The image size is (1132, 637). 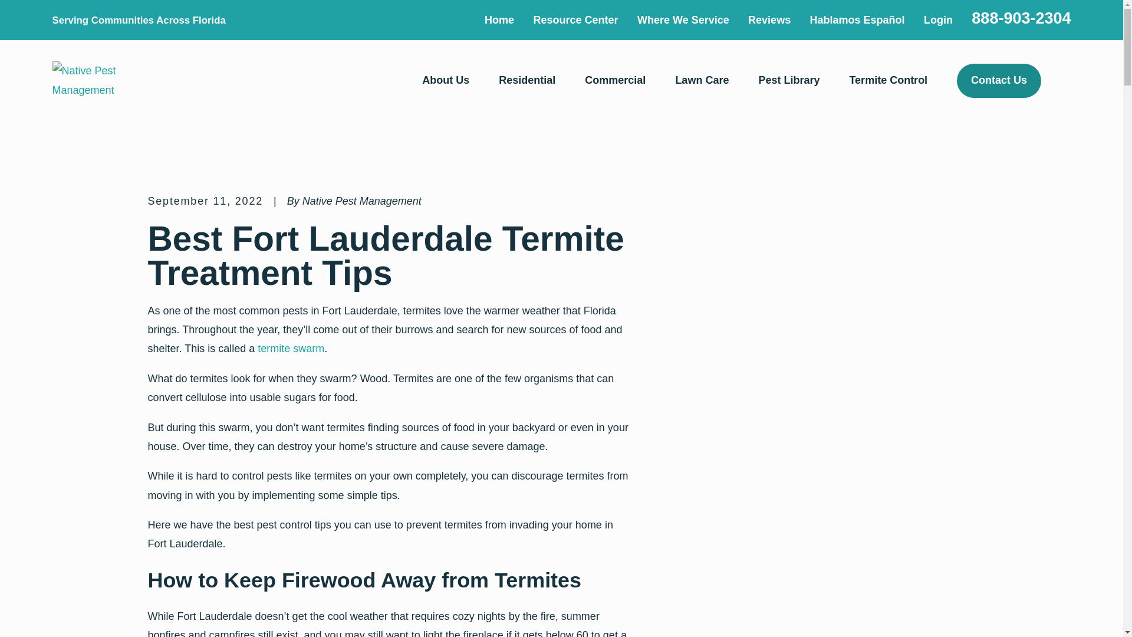 I want to click on Pest Library, so click(x=789, y=80).